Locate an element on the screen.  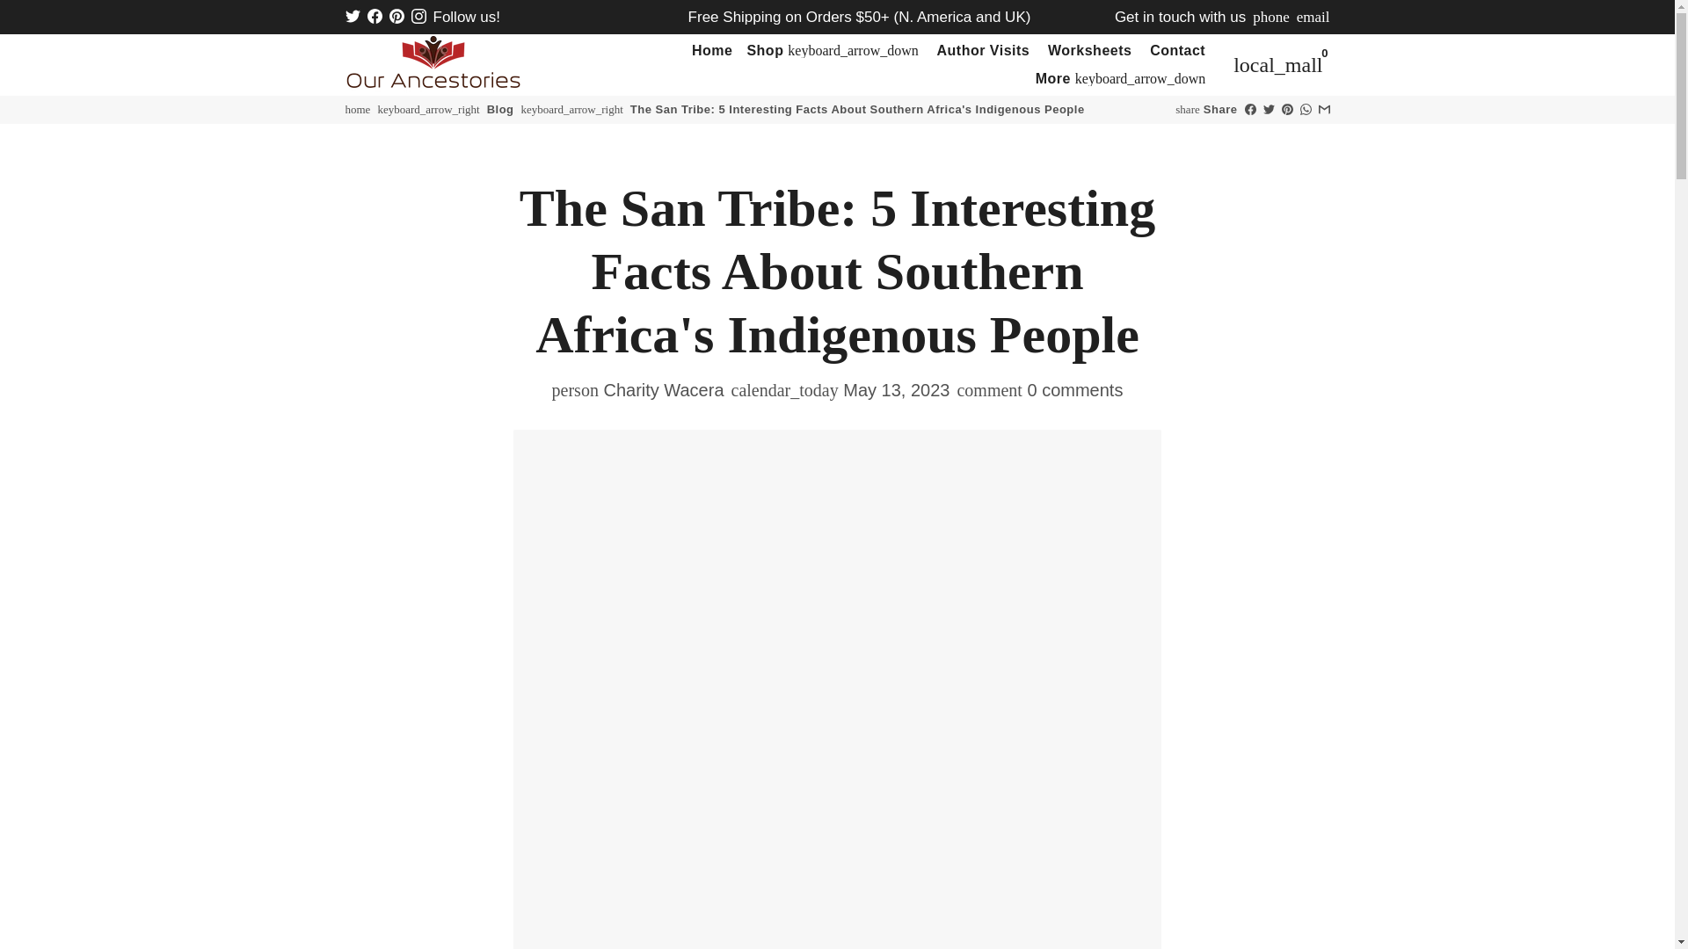
phone is located at coordinates (1270, 17).